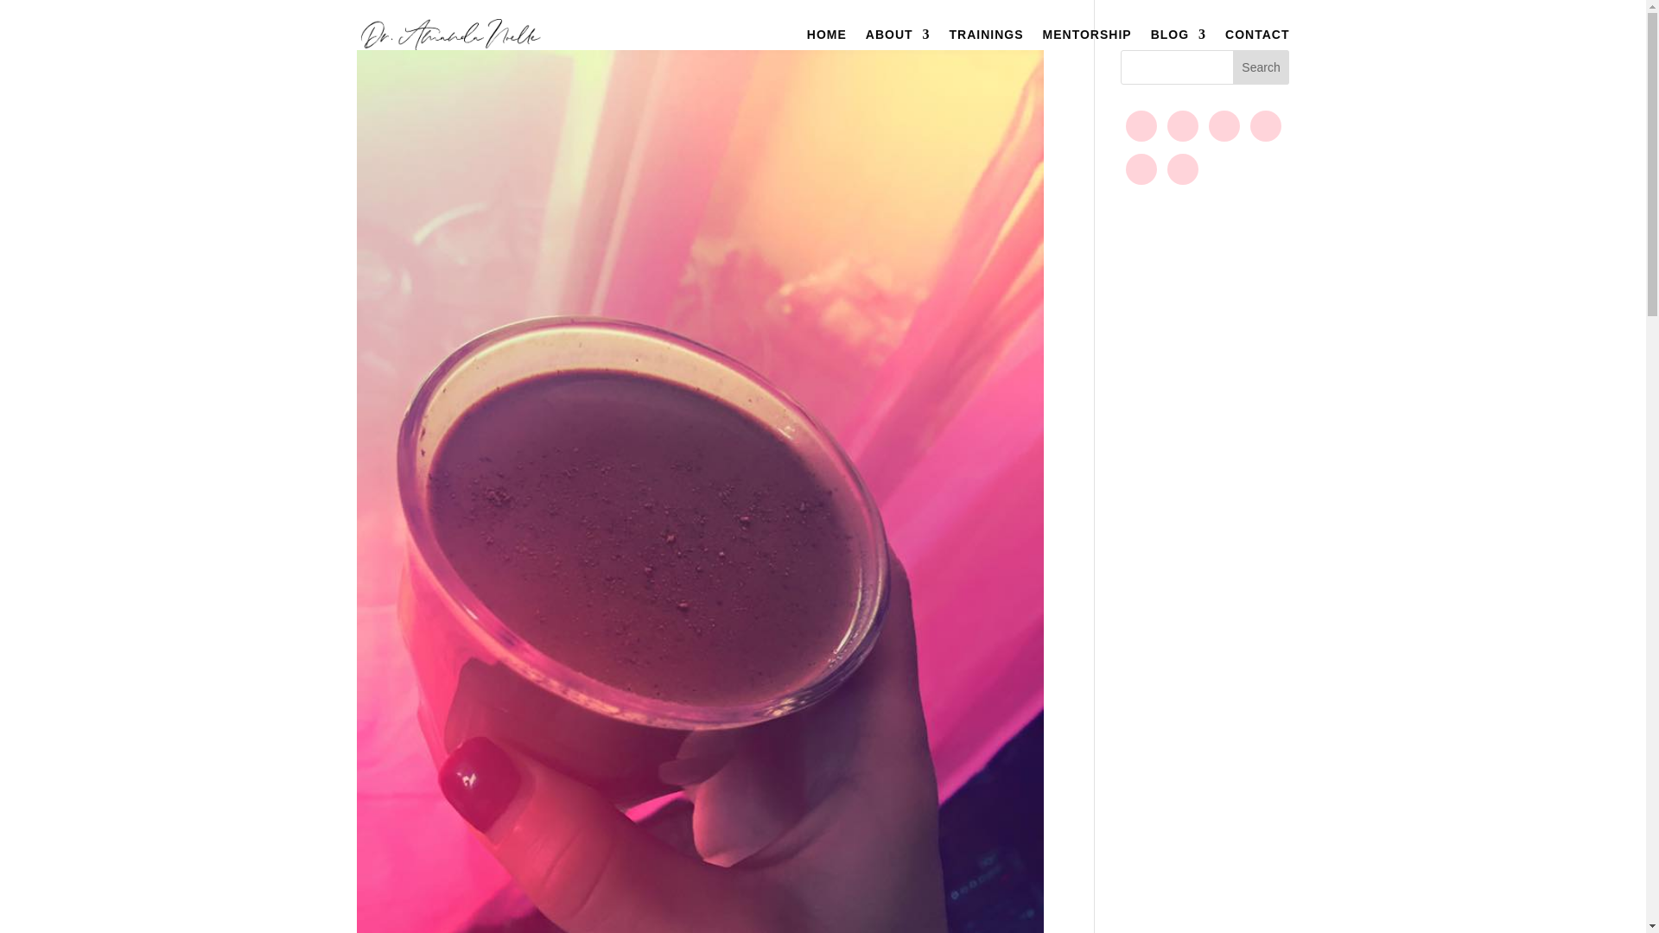 This screenshot has width=1659, height=933. Describe the element at coordinates (1262, 67) in the screenshot. I see `Search` at that location.